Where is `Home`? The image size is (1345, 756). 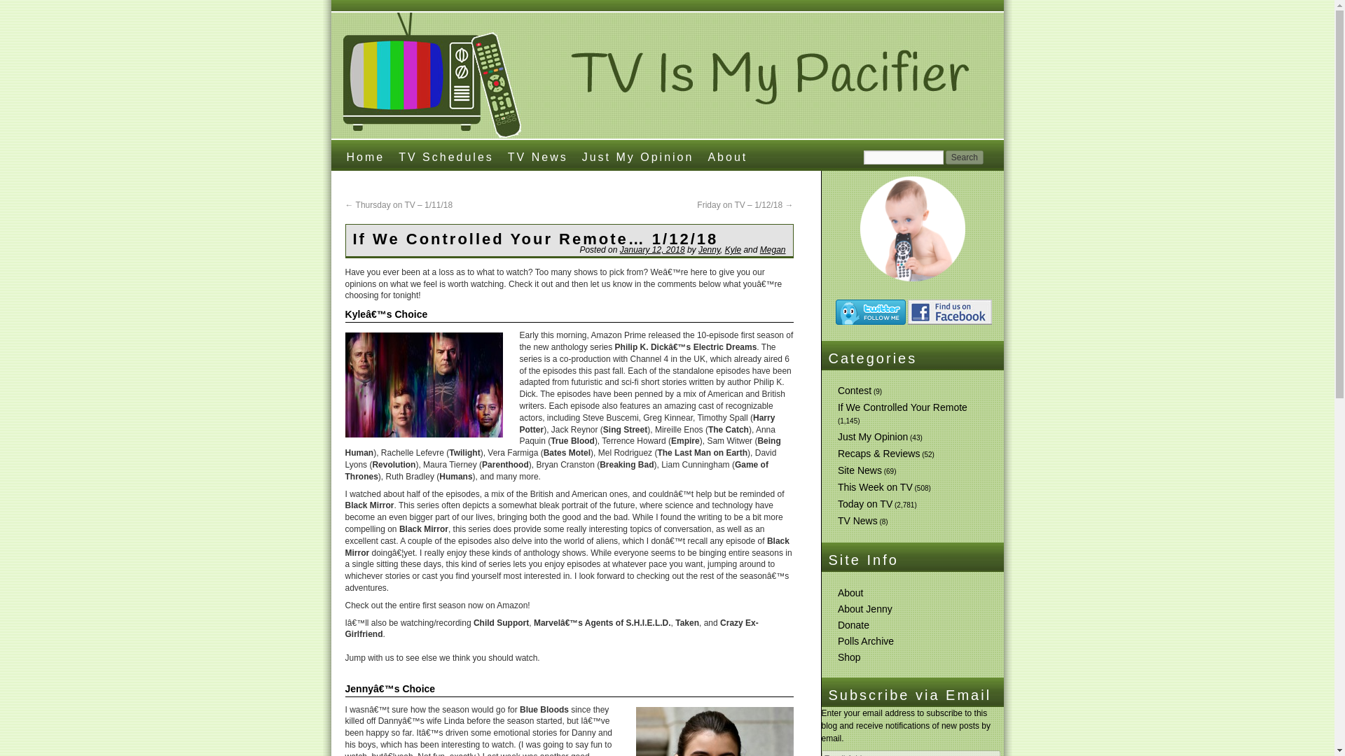 Home is located at coordinates (364, 155).